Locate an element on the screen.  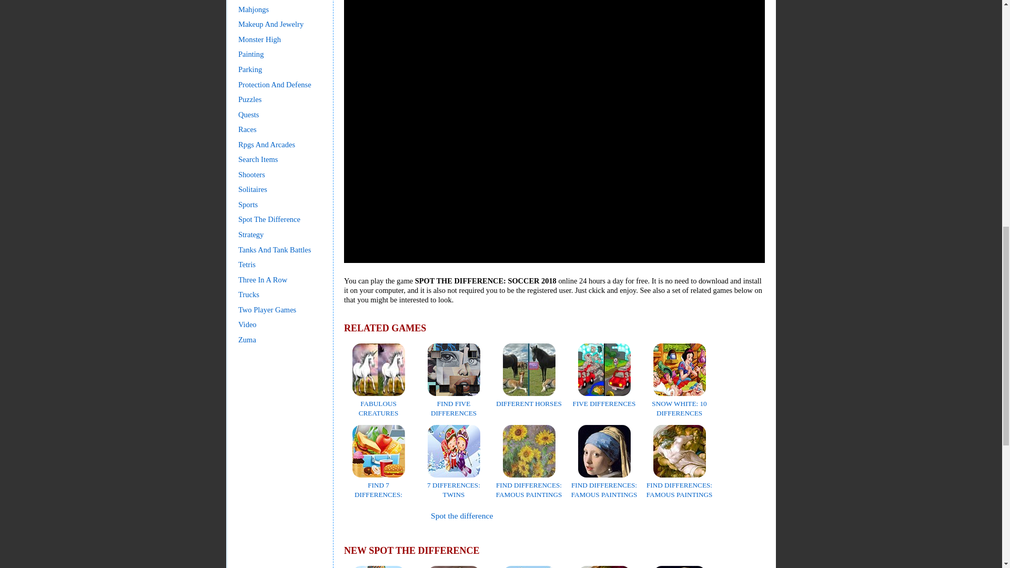
SNOW WHITE: 10 DIFFERENCES is located at coordinates (679, 403).